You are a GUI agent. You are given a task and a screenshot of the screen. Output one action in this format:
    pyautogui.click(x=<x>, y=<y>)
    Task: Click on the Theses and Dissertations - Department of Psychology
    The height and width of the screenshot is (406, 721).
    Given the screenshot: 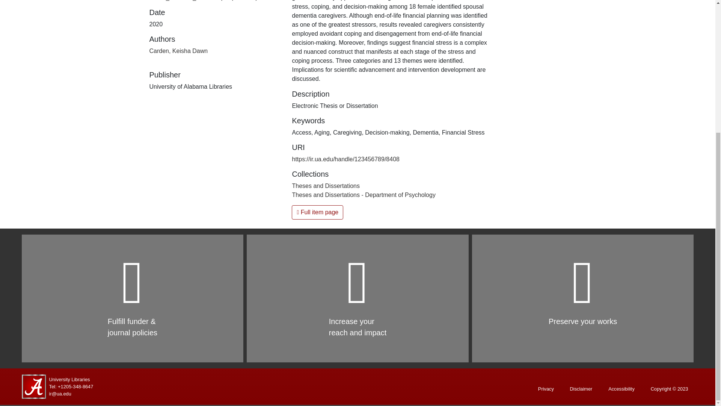 What is the action you would take?
    pyautogui.click(x=364, y=195)
    